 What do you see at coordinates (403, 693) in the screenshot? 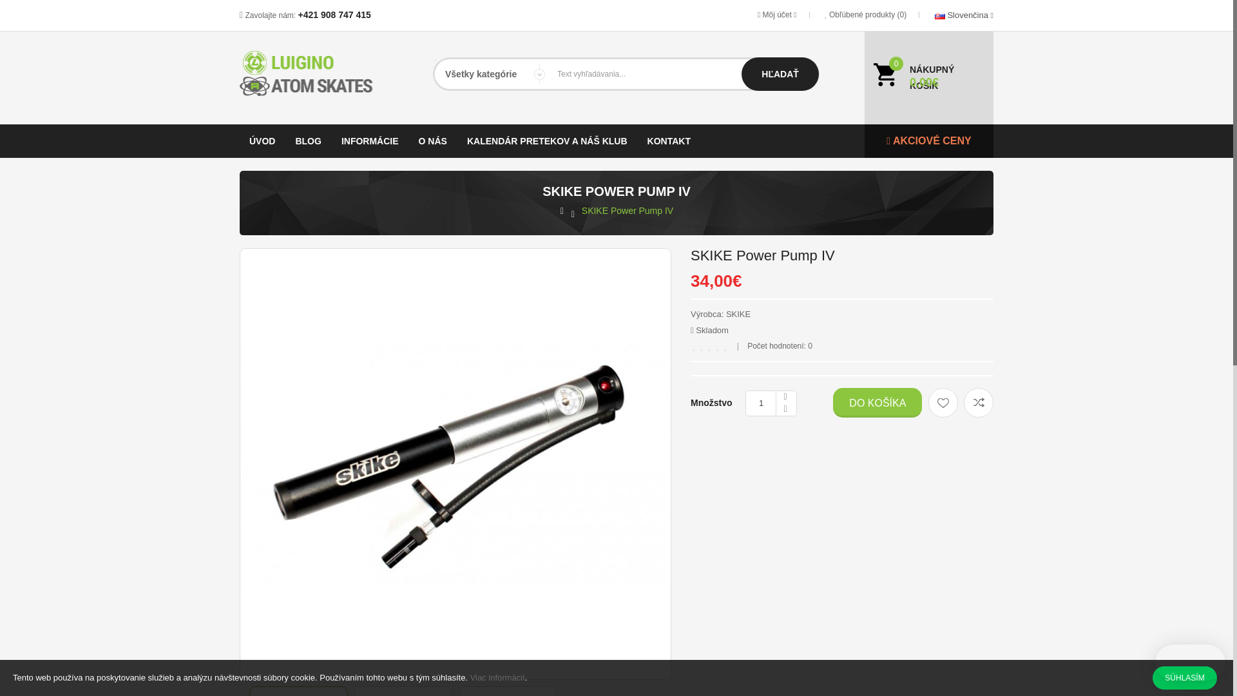
I see `SKIKE Power Pump IV` at bounding box center [403, 693].